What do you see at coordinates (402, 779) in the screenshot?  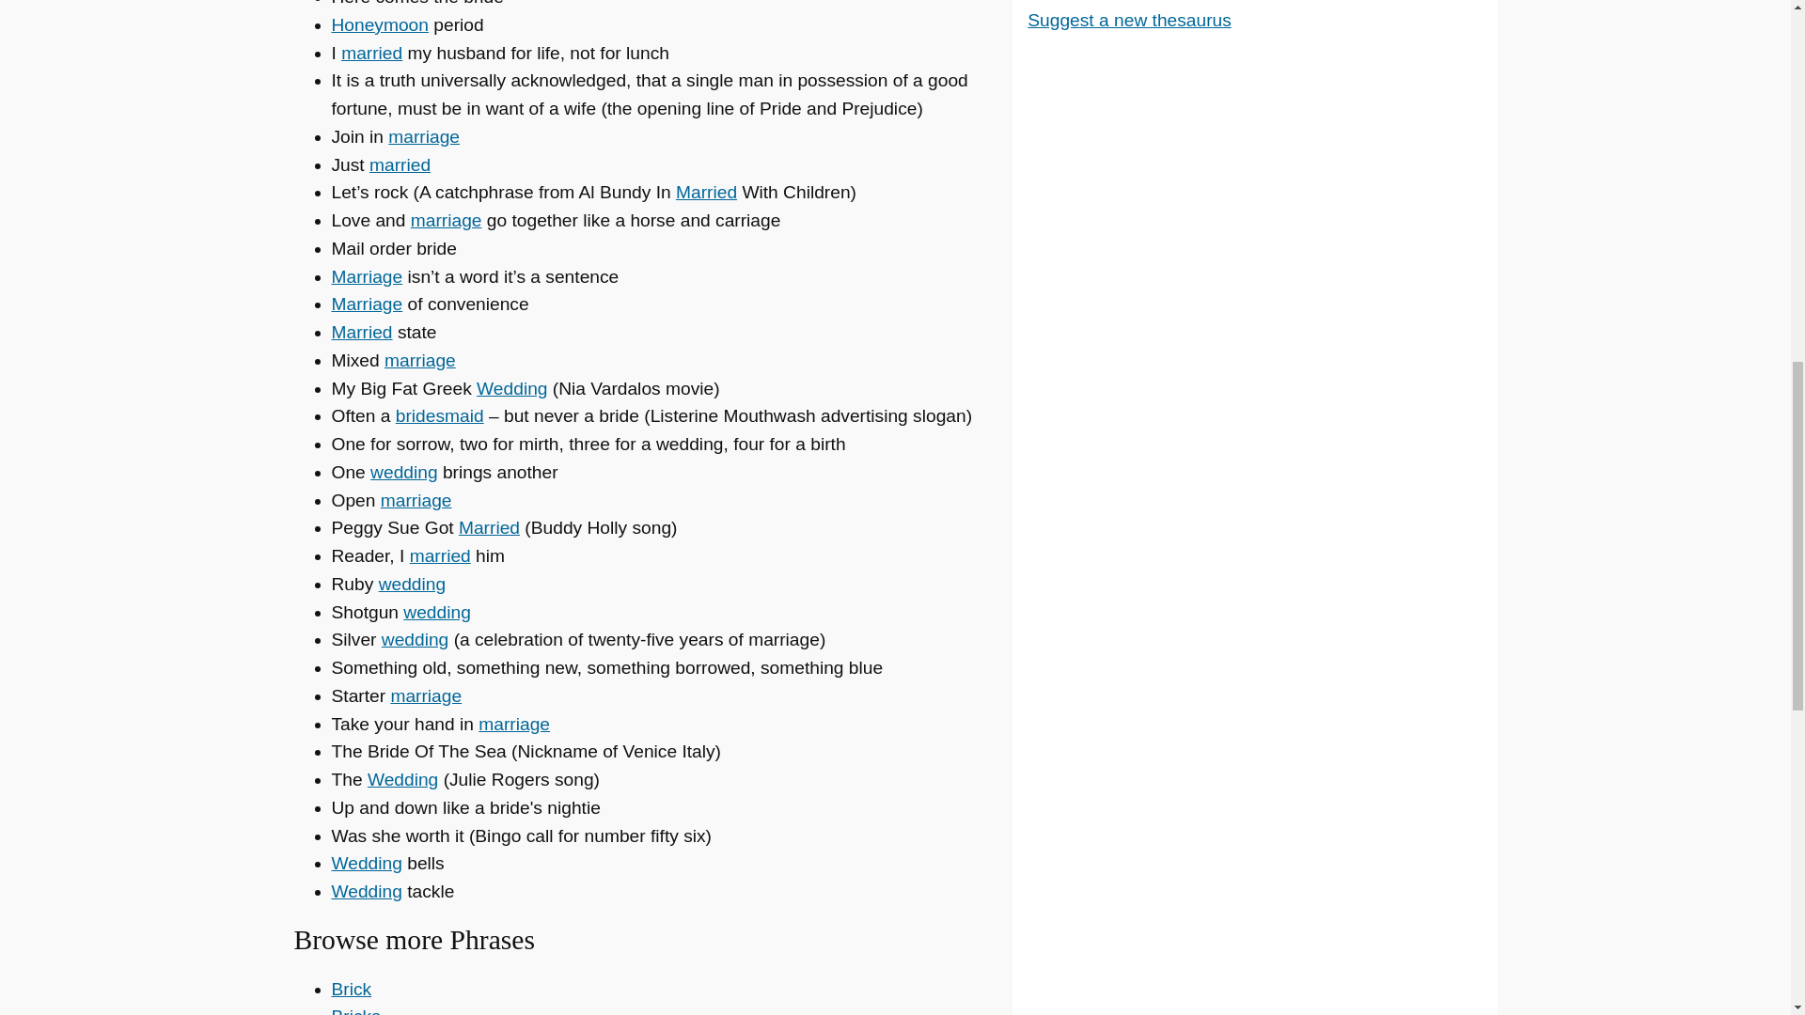 I see `Wedding` at bounding box center [402, 779].